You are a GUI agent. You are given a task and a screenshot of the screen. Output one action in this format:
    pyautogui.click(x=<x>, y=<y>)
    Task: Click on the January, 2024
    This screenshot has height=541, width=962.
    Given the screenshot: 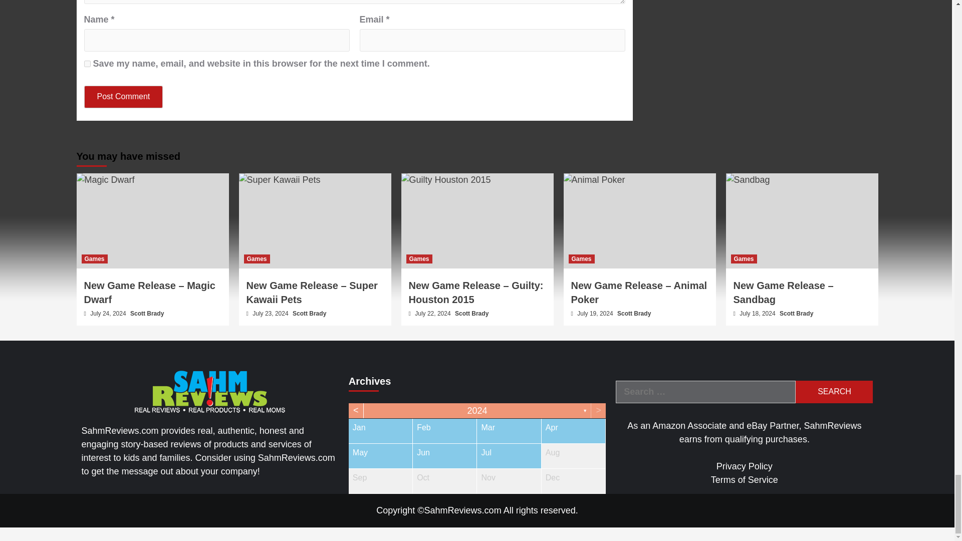 What is the action you would take?
    pyautogui.click(x=380, y=431)
    